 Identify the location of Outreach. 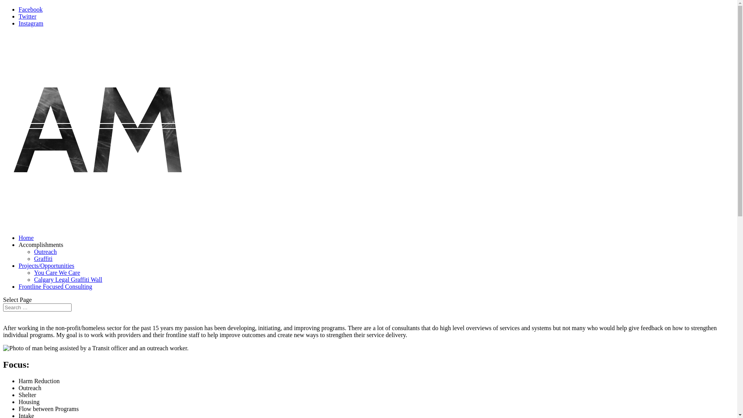
(46, 252).